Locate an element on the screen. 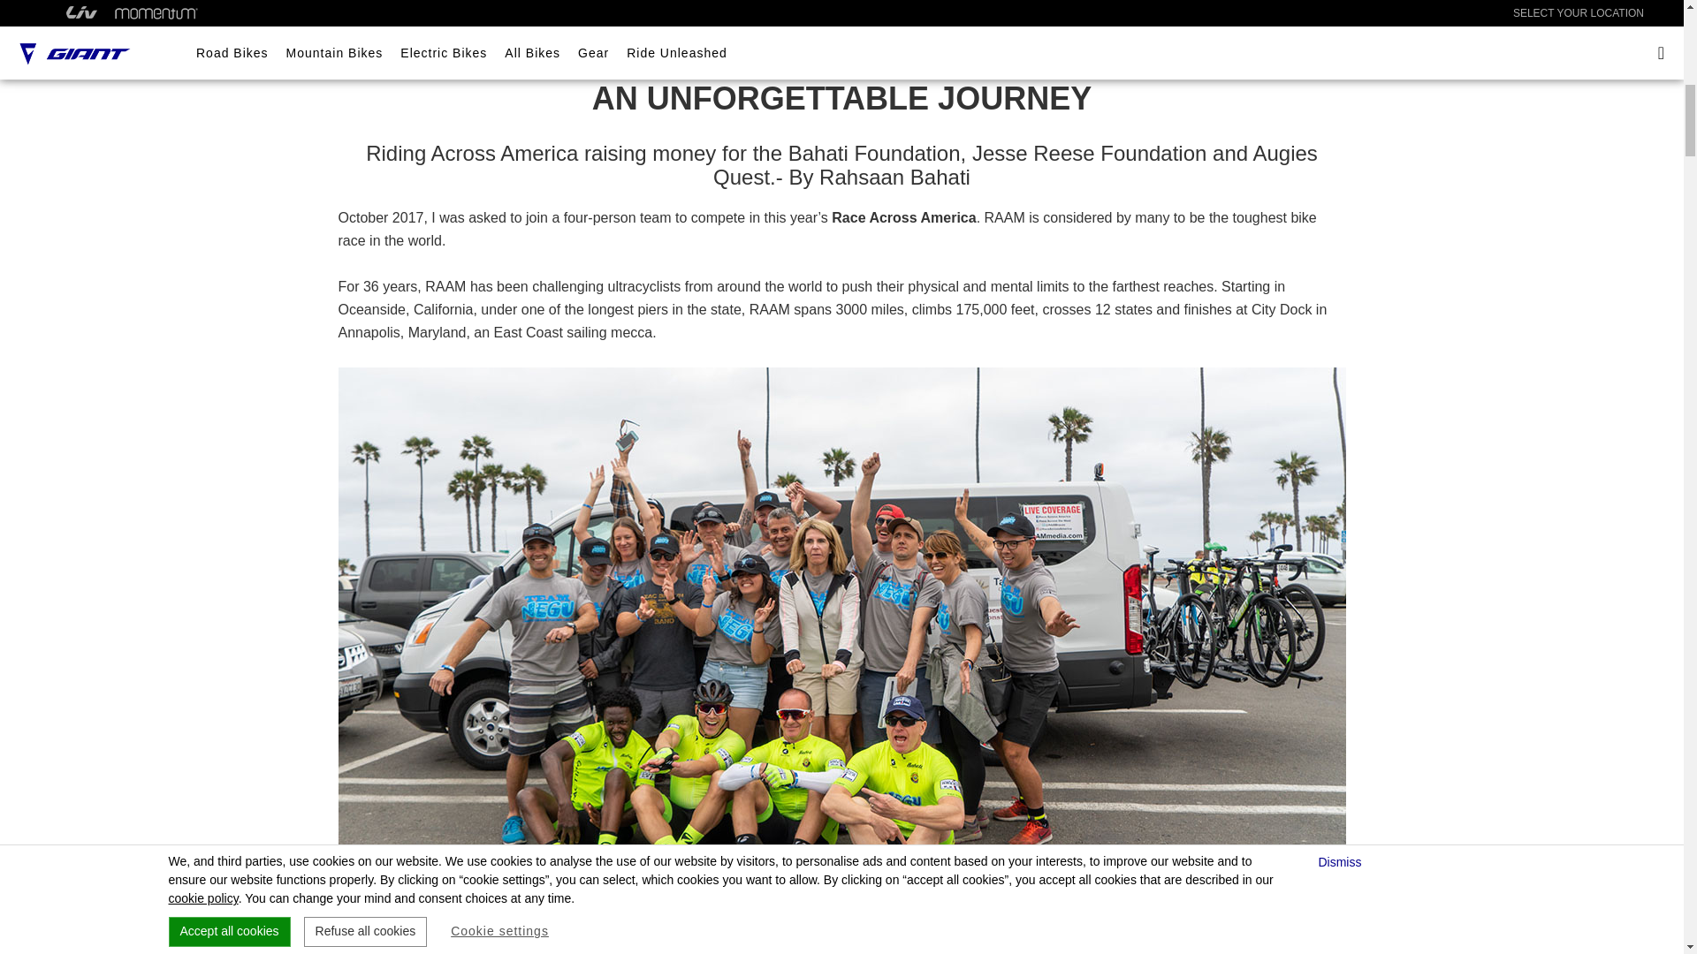 The height and width of the screenshot is (954, 1697). Ride Unleashed is located at coordinates (382, 58).